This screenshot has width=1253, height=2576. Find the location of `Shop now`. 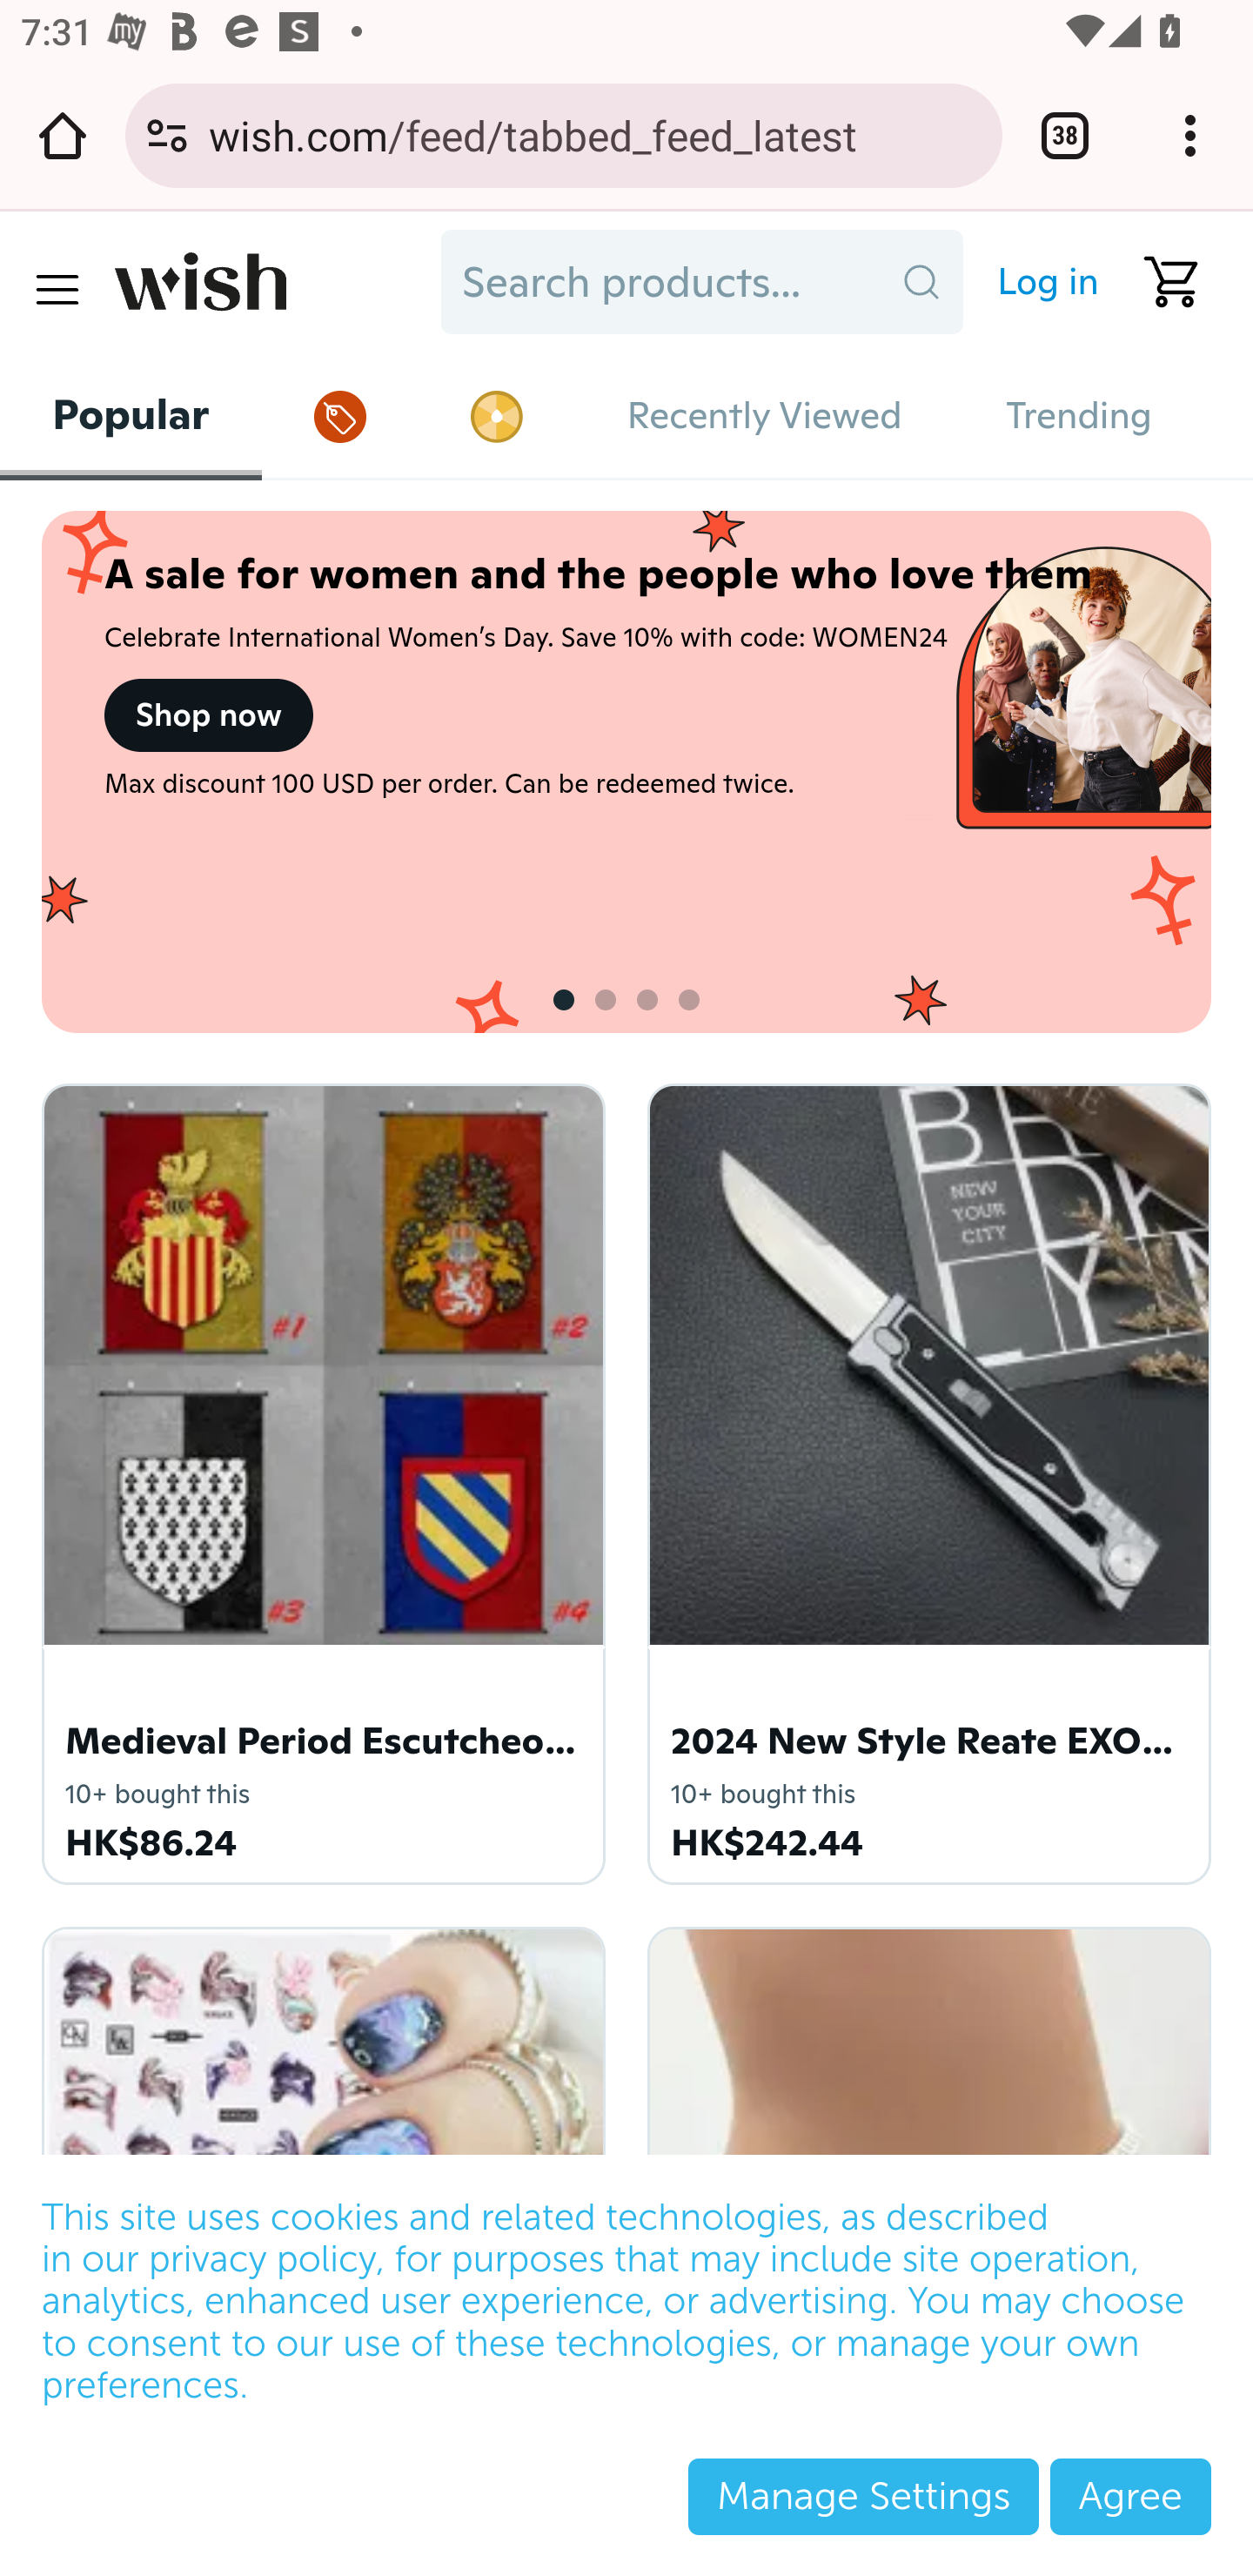

Shop now is located at coordinates (209, 715).